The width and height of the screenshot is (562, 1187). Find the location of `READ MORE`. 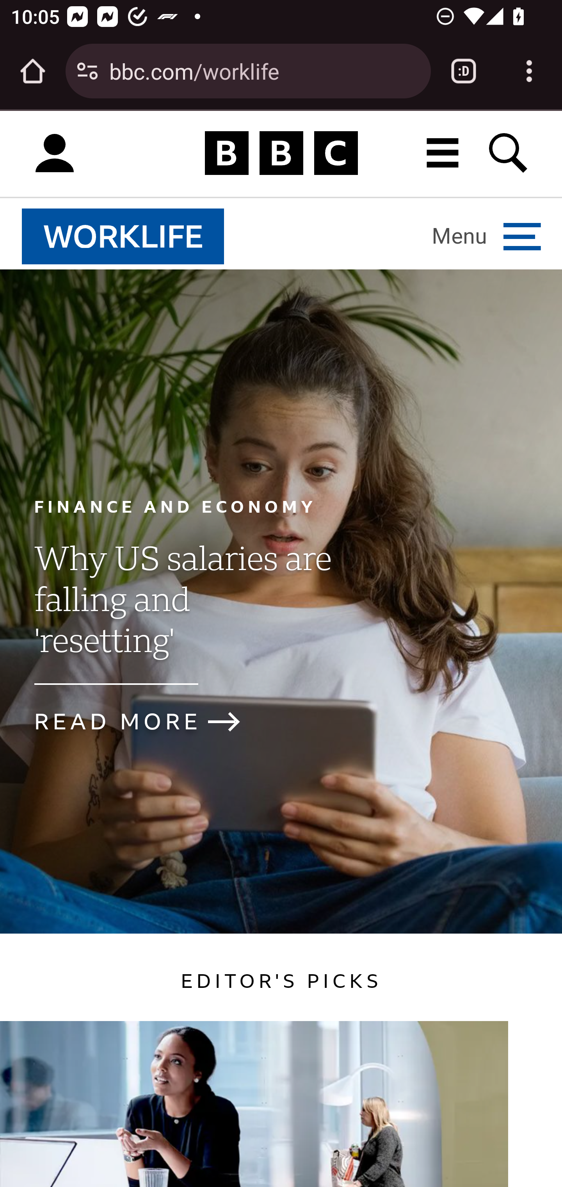

READ MORE is located at coordinates (150, 722).